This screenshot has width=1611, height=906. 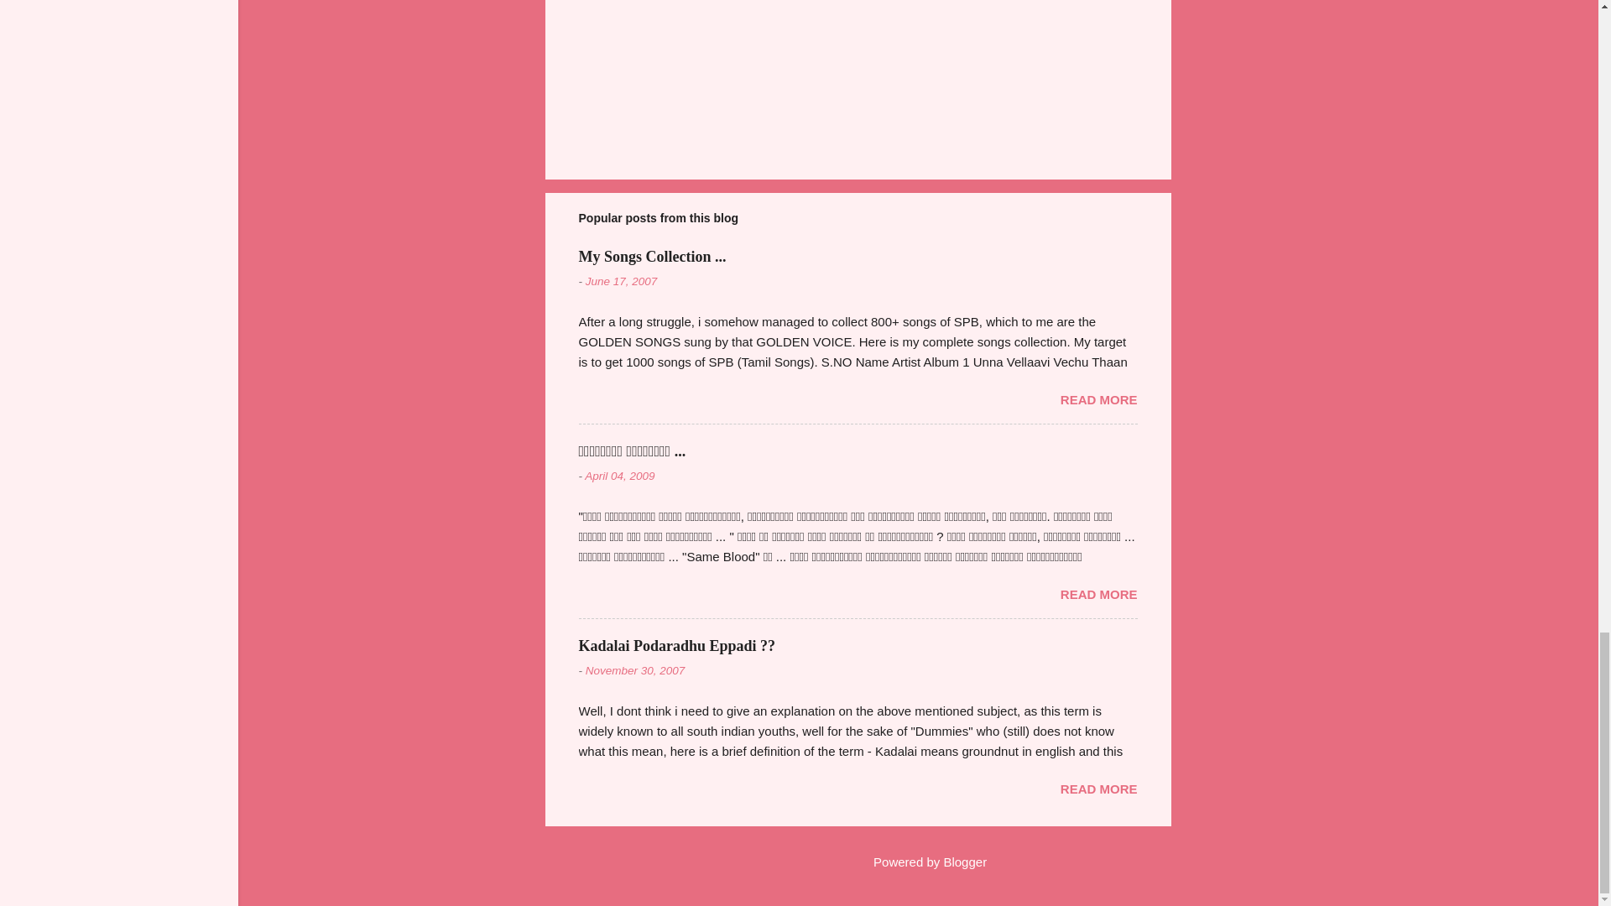 What do you see at coordinates (918, 862) in the screenshot?
I see `Powered by Blogger` at bounding box center [918, 862].